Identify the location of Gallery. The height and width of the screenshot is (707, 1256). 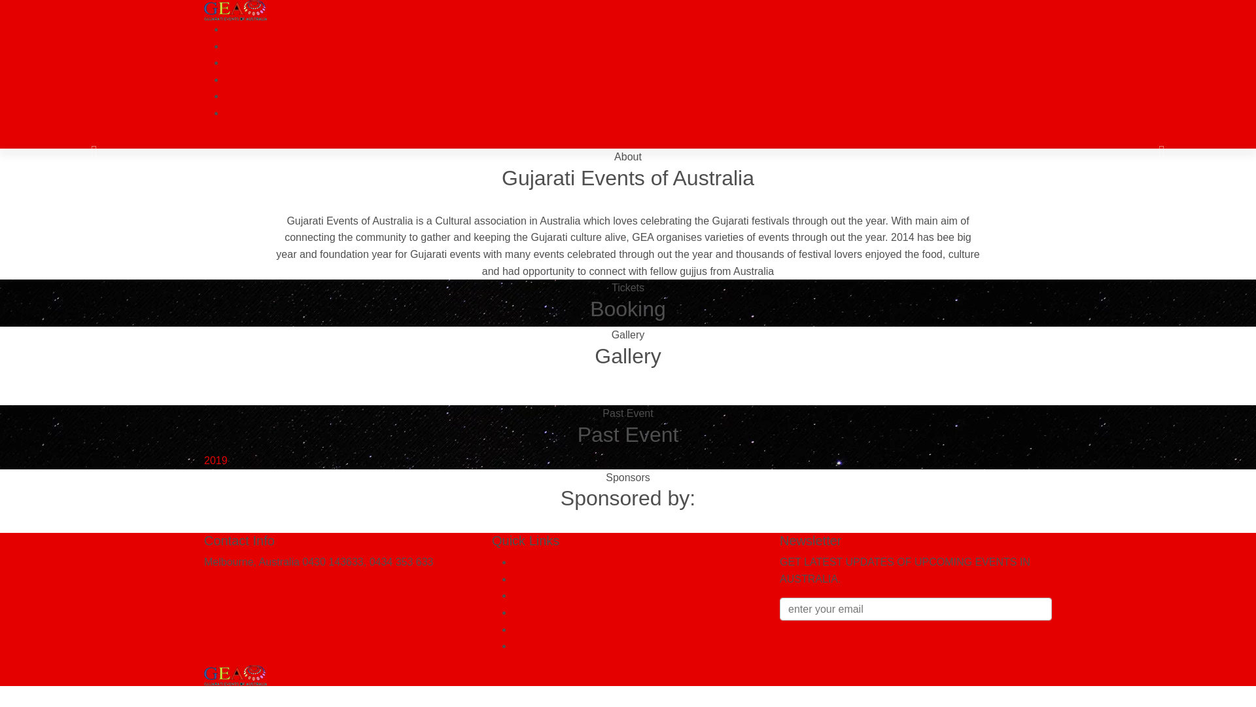
(530, 613).